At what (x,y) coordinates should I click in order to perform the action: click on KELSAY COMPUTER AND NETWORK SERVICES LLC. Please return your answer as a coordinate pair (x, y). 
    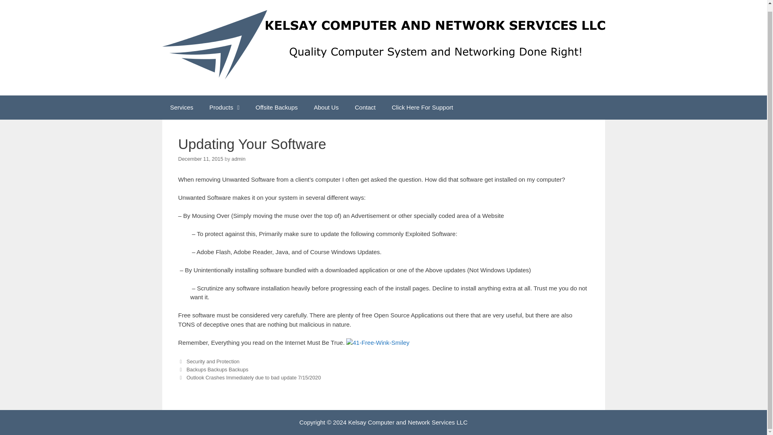
    Looking at the image, I should click on (383, 44).